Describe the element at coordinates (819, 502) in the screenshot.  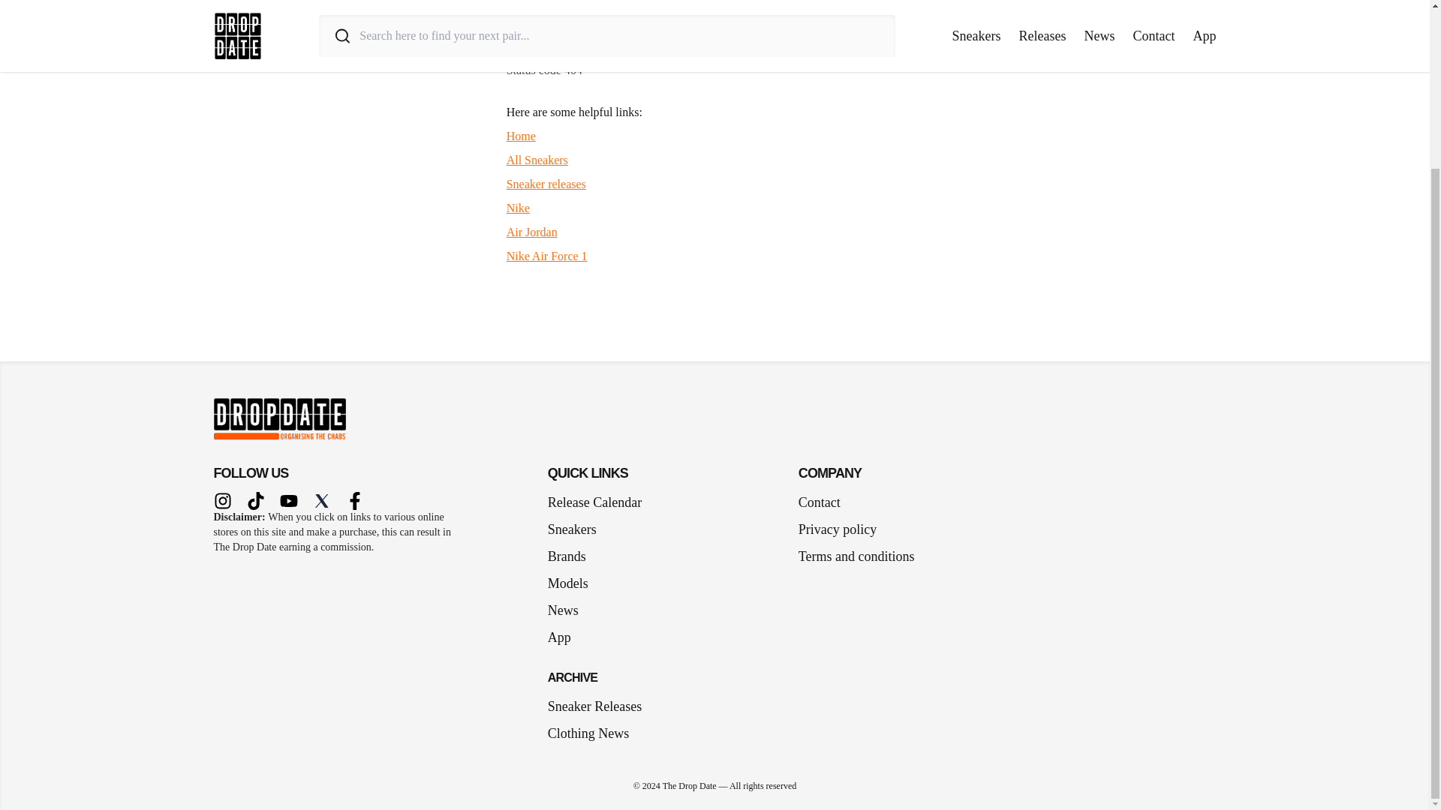
I see `Contact` at that location.